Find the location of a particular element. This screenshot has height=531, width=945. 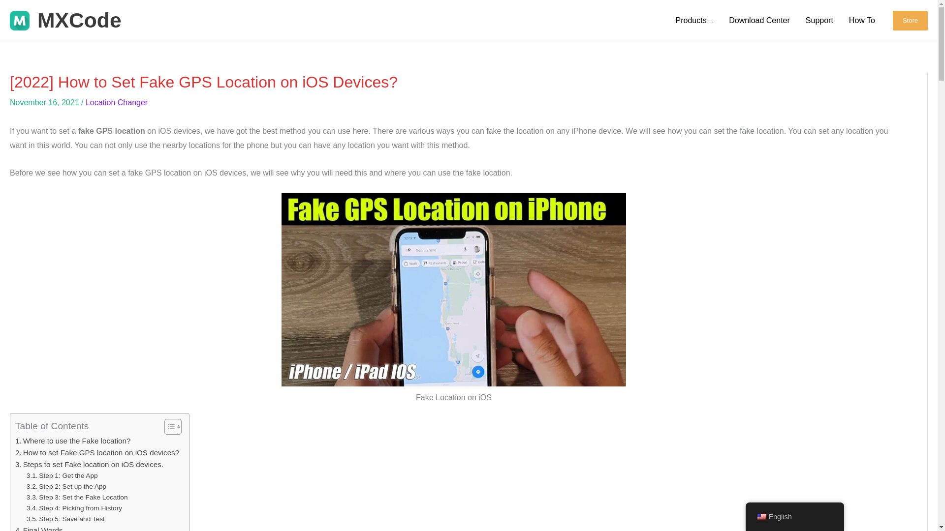

Step 3: Set the Fake Location is located at coordinates (77, 498).